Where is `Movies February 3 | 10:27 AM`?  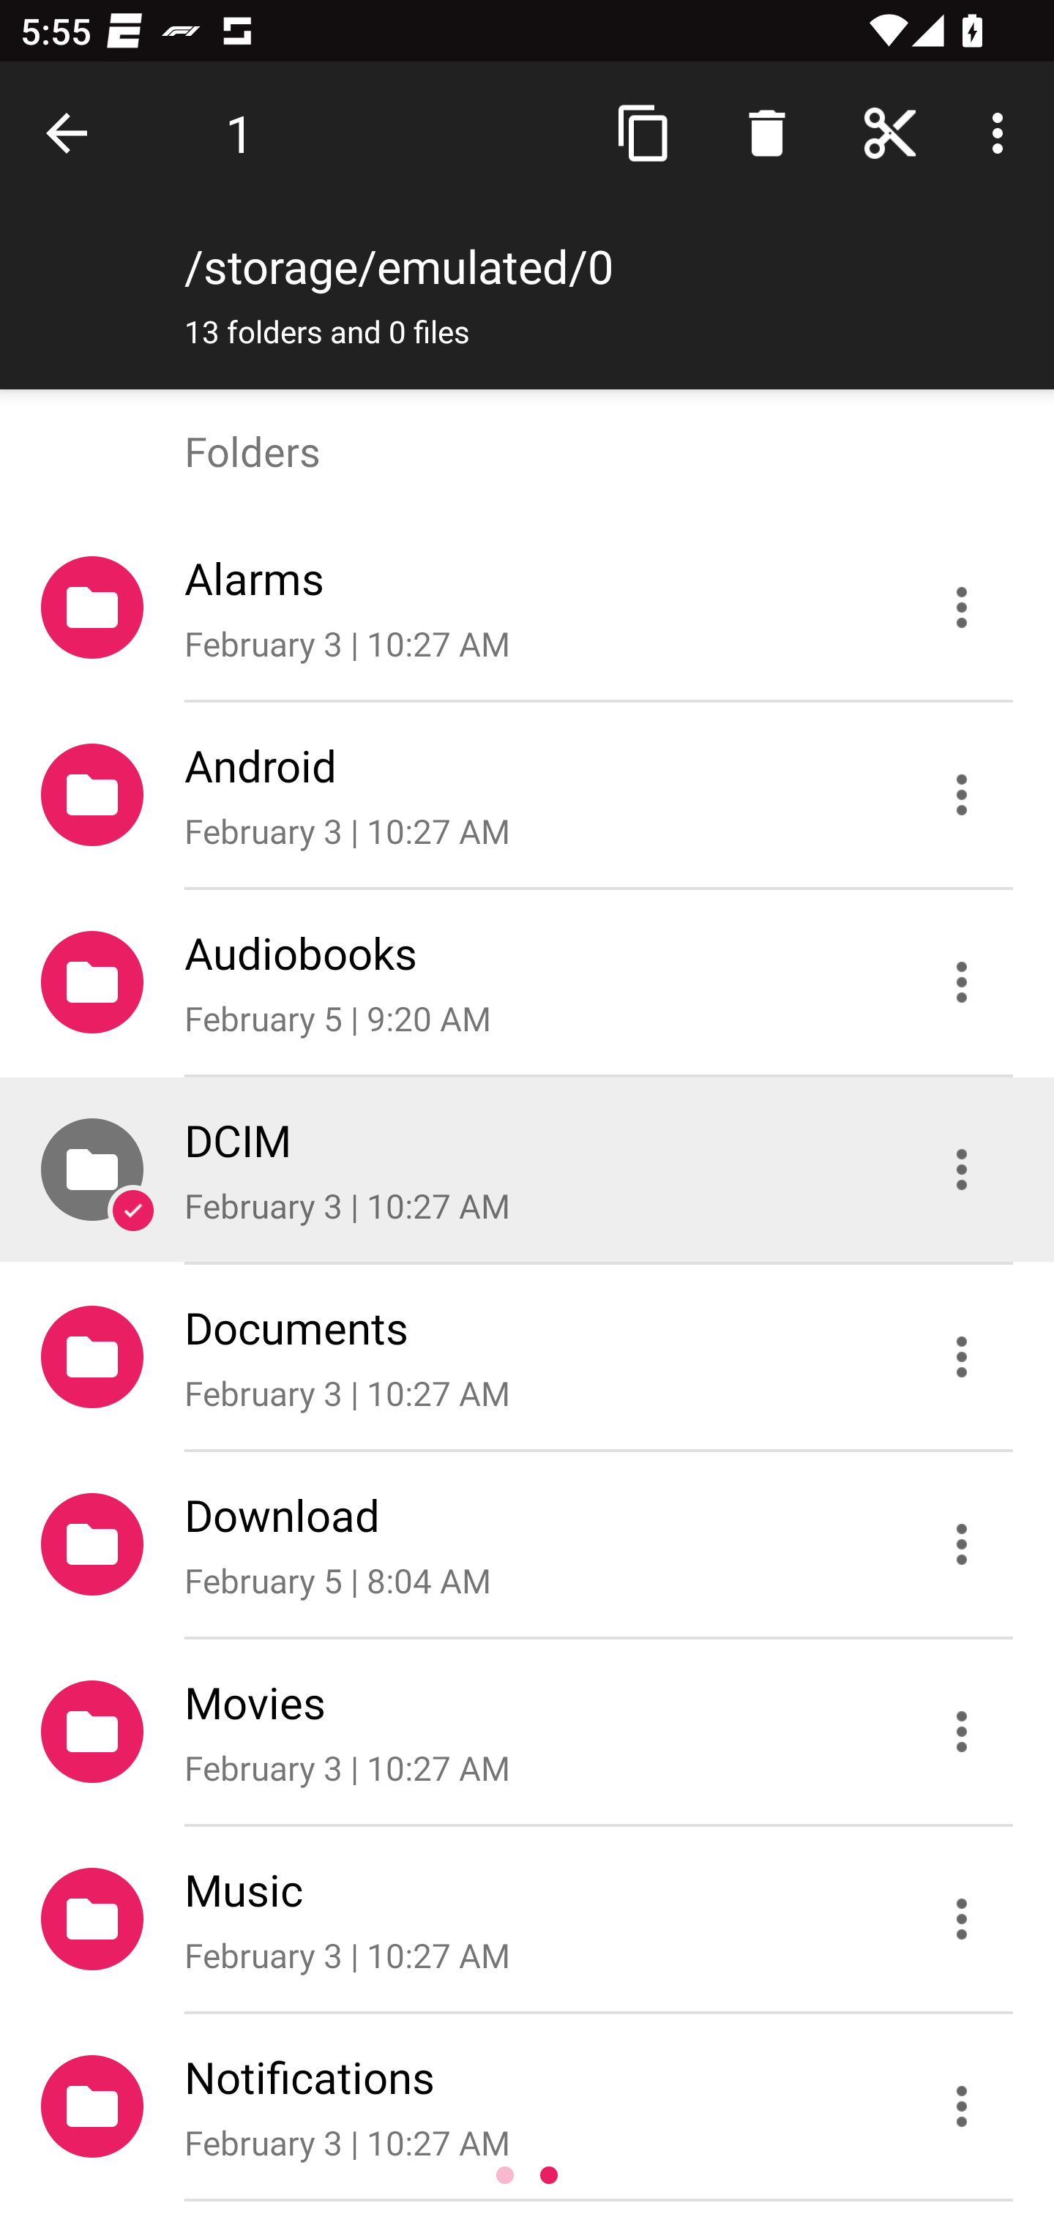 Movies February 3 | 10:27 AM is located at coordinates (527, 1732).